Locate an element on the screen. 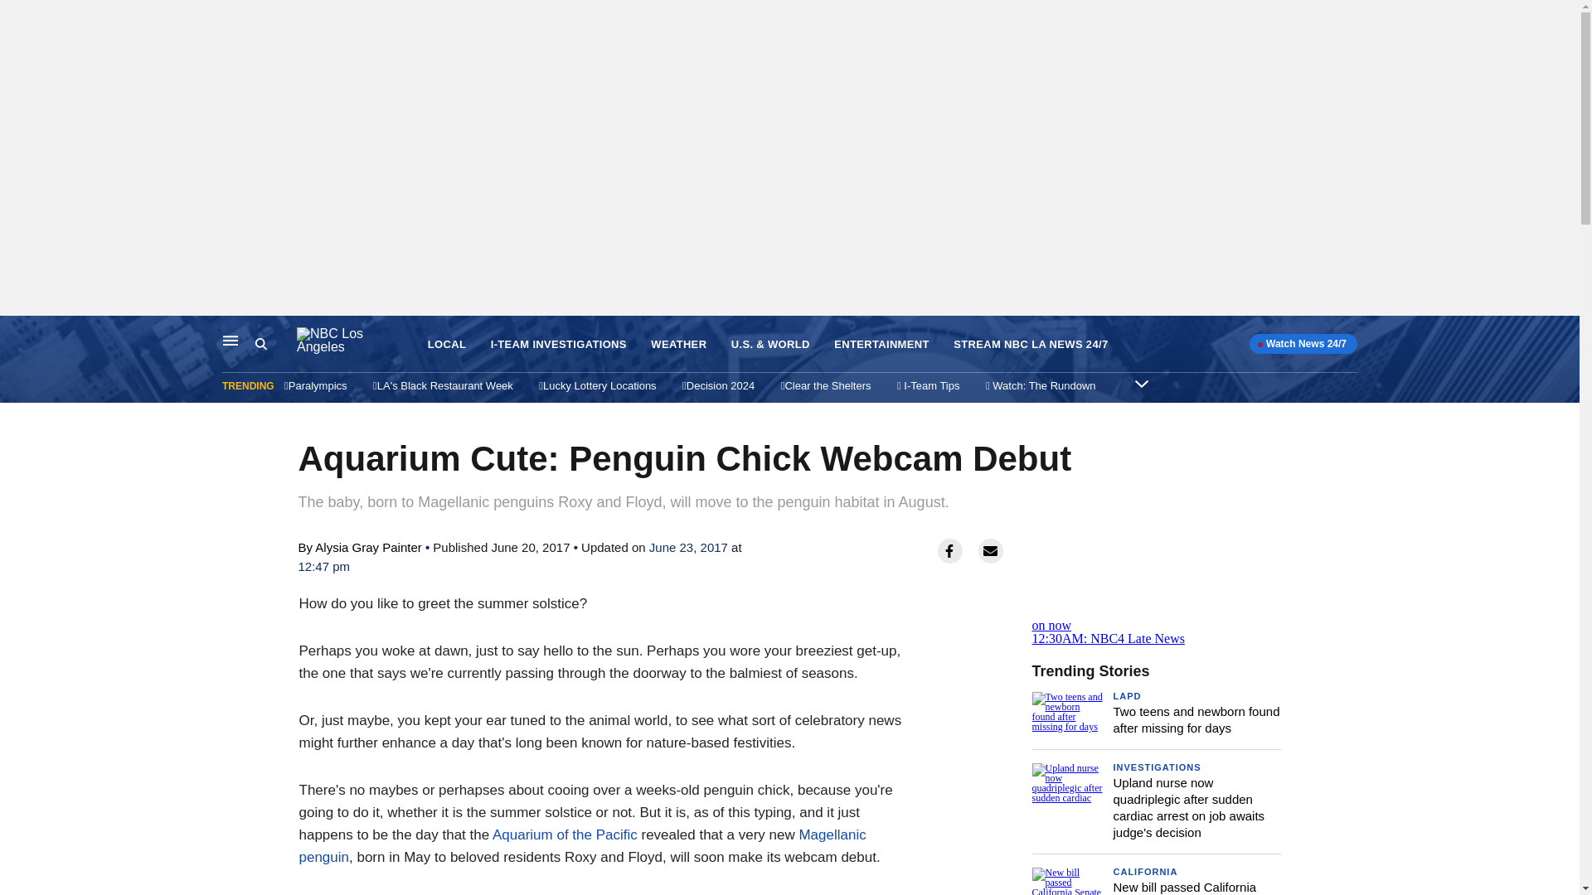  LAPD is located at coordinates (559, 345).